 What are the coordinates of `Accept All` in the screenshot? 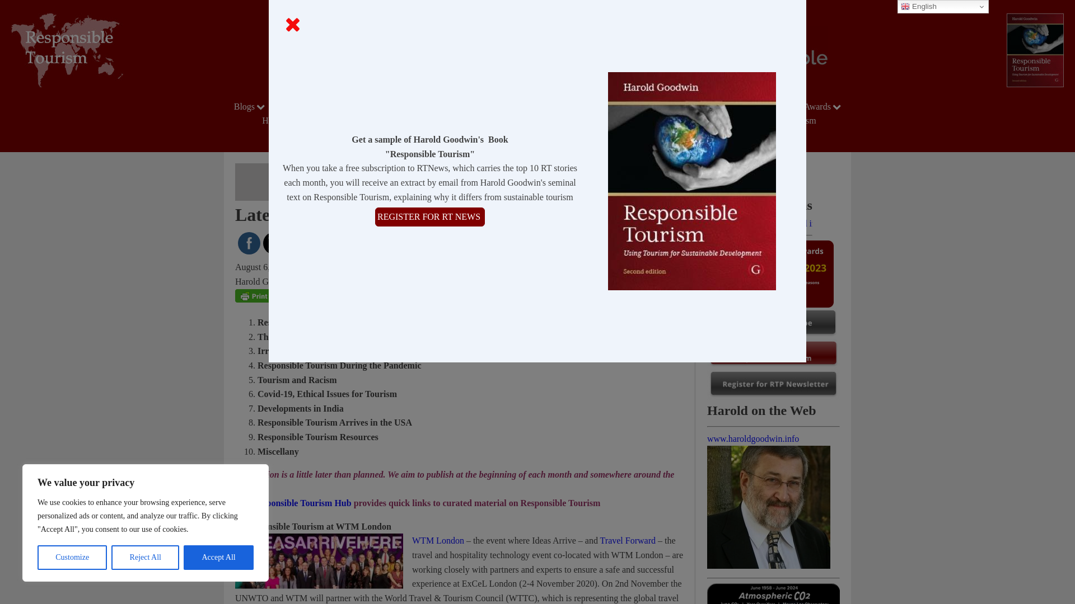 It's located at (218, 558).